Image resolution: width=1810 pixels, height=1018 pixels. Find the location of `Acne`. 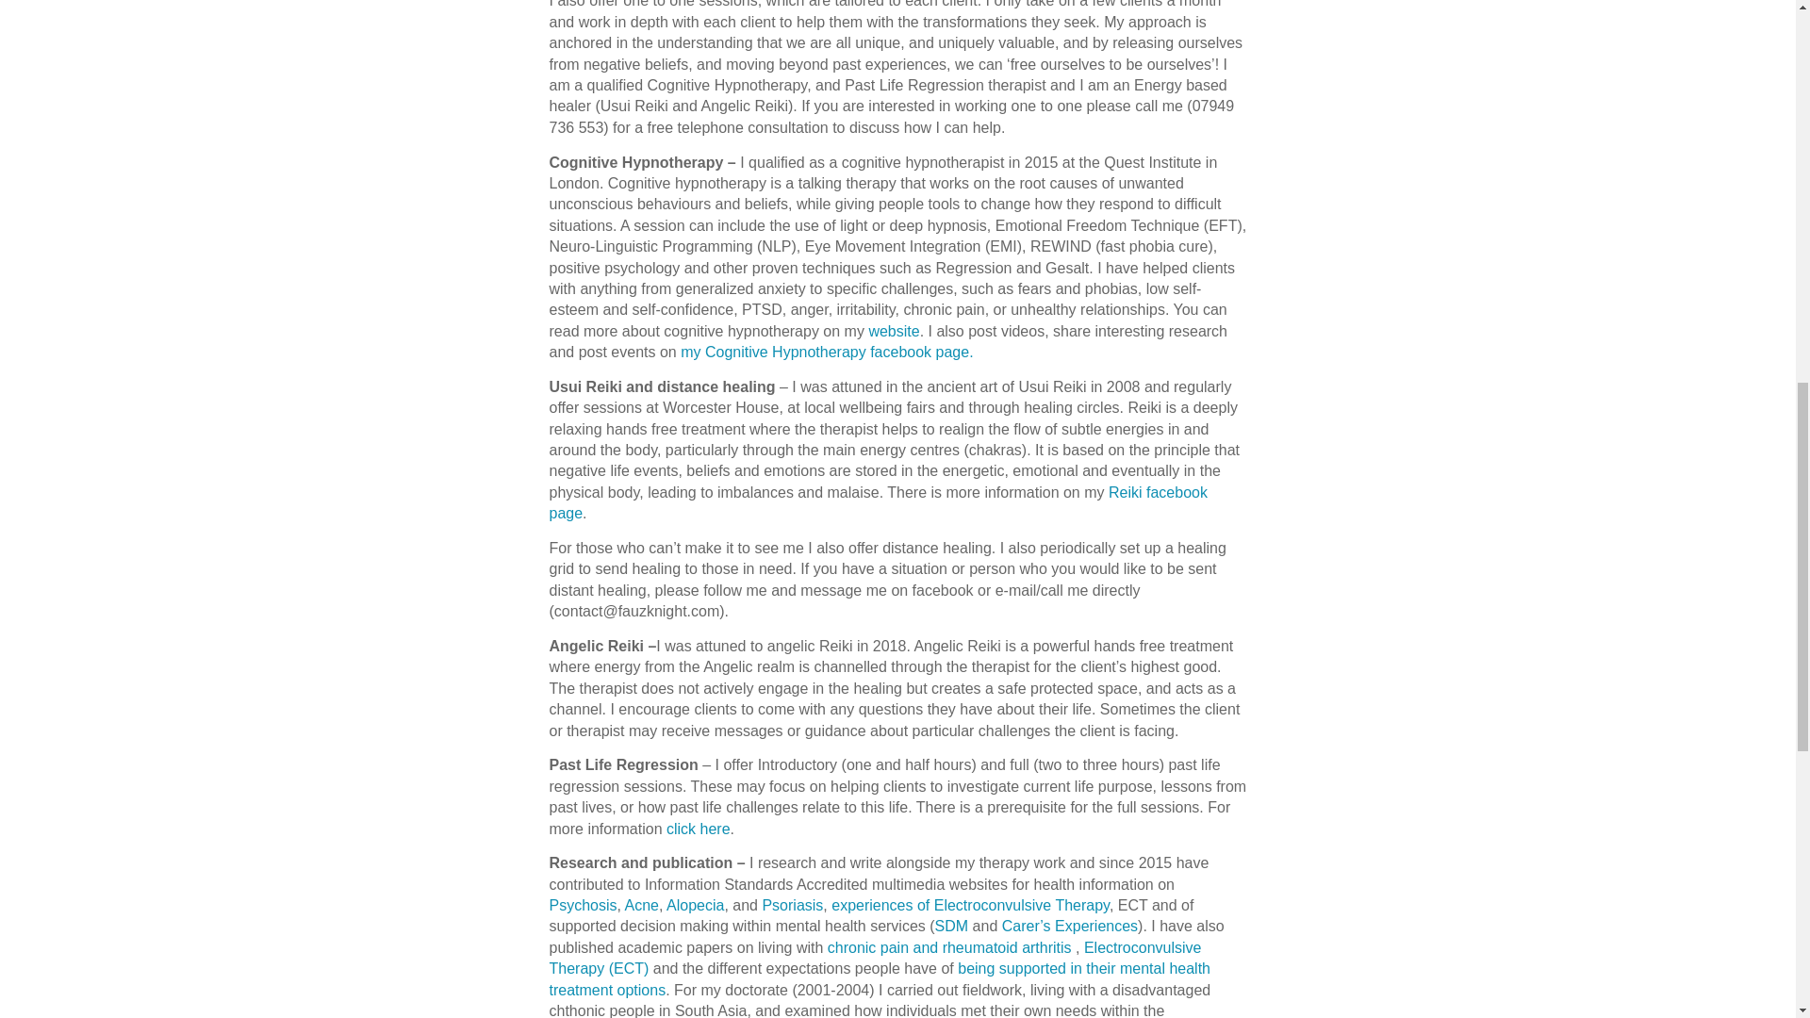

Acne is located at coordinates (641, 905).